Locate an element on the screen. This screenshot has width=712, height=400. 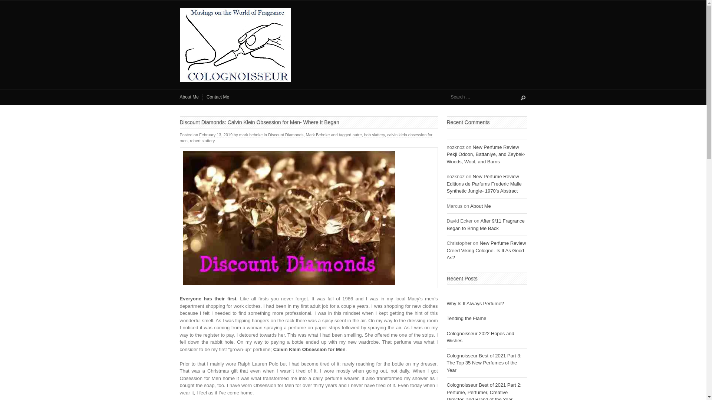
Discount Diamonds is located at coordinates (286, 135).